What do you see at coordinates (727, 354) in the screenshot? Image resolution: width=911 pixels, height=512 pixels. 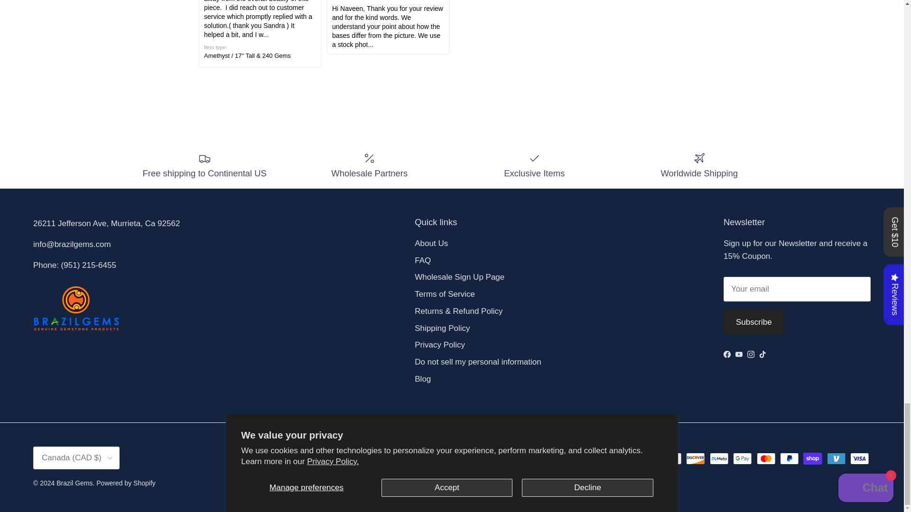 I see `Brazil Gems on Facebook` at bounding box center [727, 354].